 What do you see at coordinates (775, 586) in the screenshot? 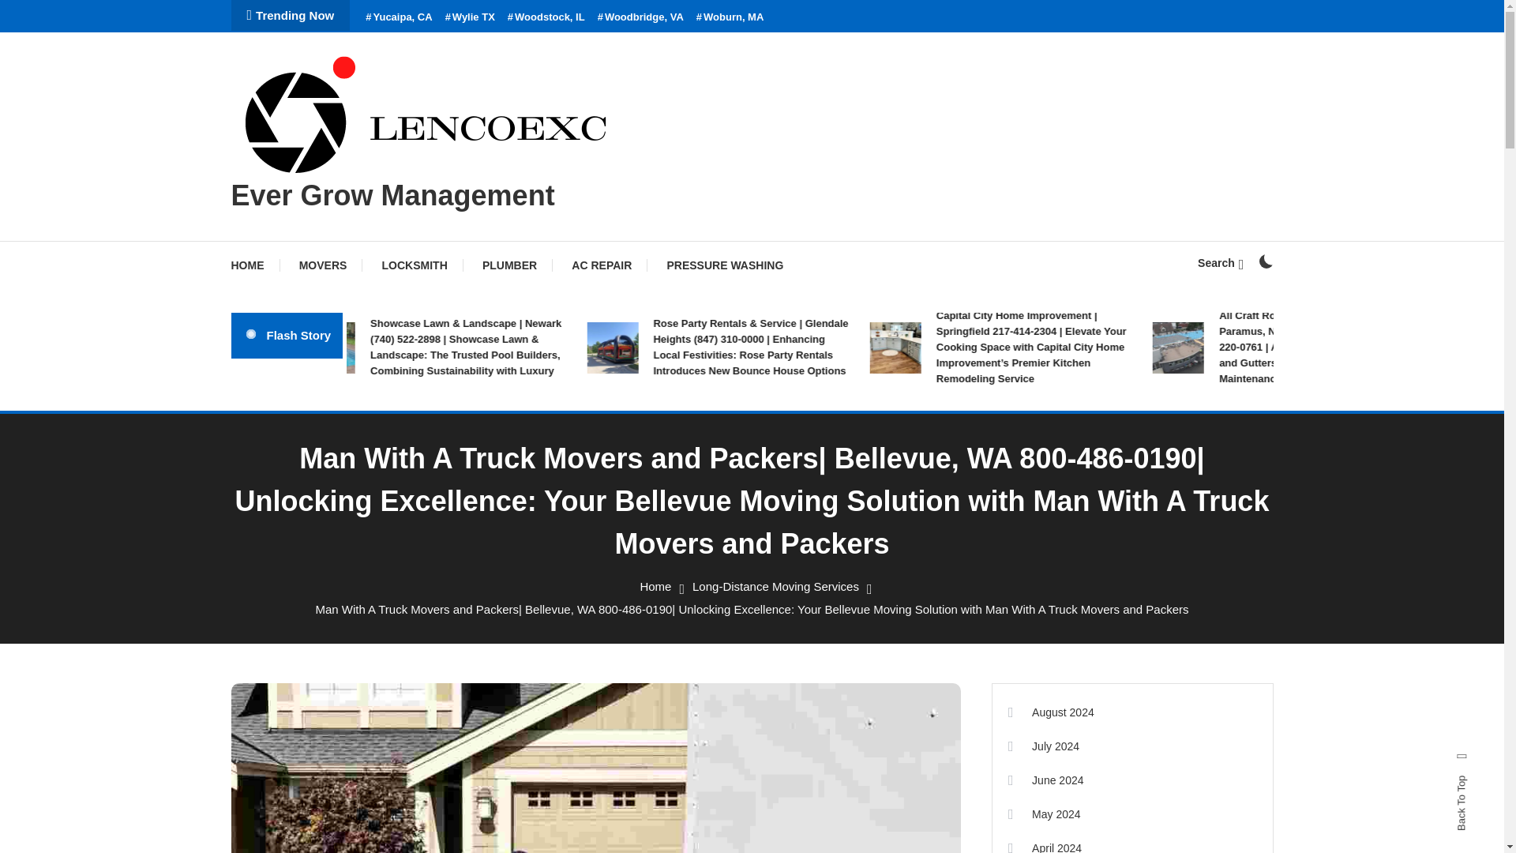
I see `Long-Distance Moving Services` at bounding box center [775, 586].